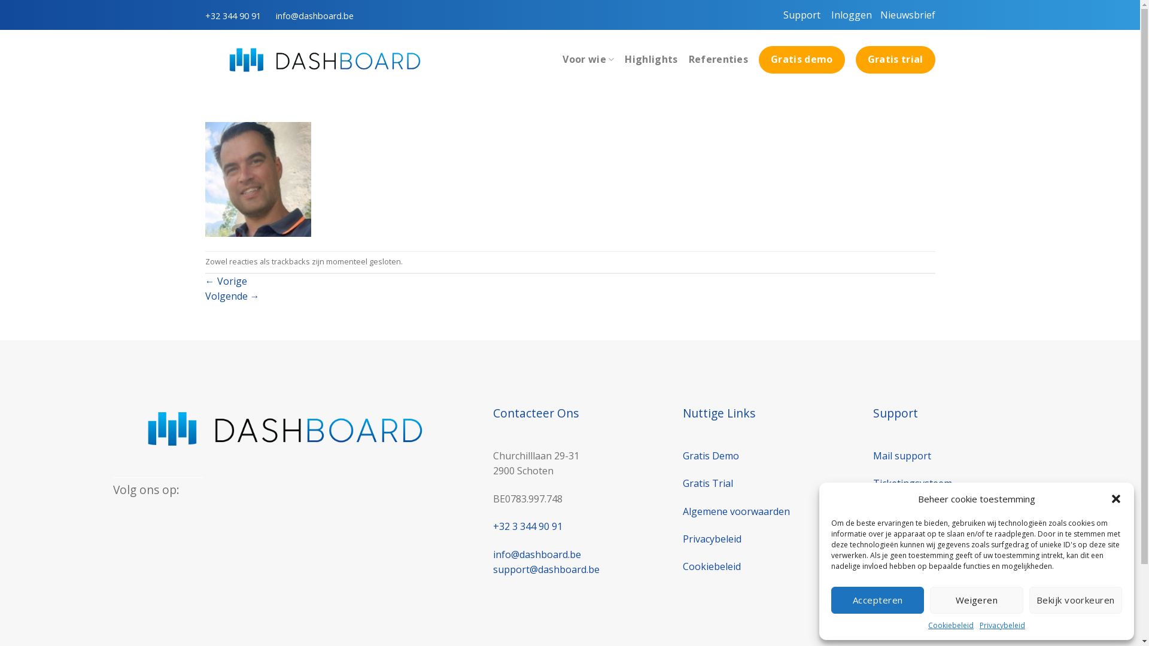 The width and height of the screenshot is (1149, 646). Describe the element at coordinates (528, 526) in the screenshot. I see `+32 3 344 90 91` at that location.